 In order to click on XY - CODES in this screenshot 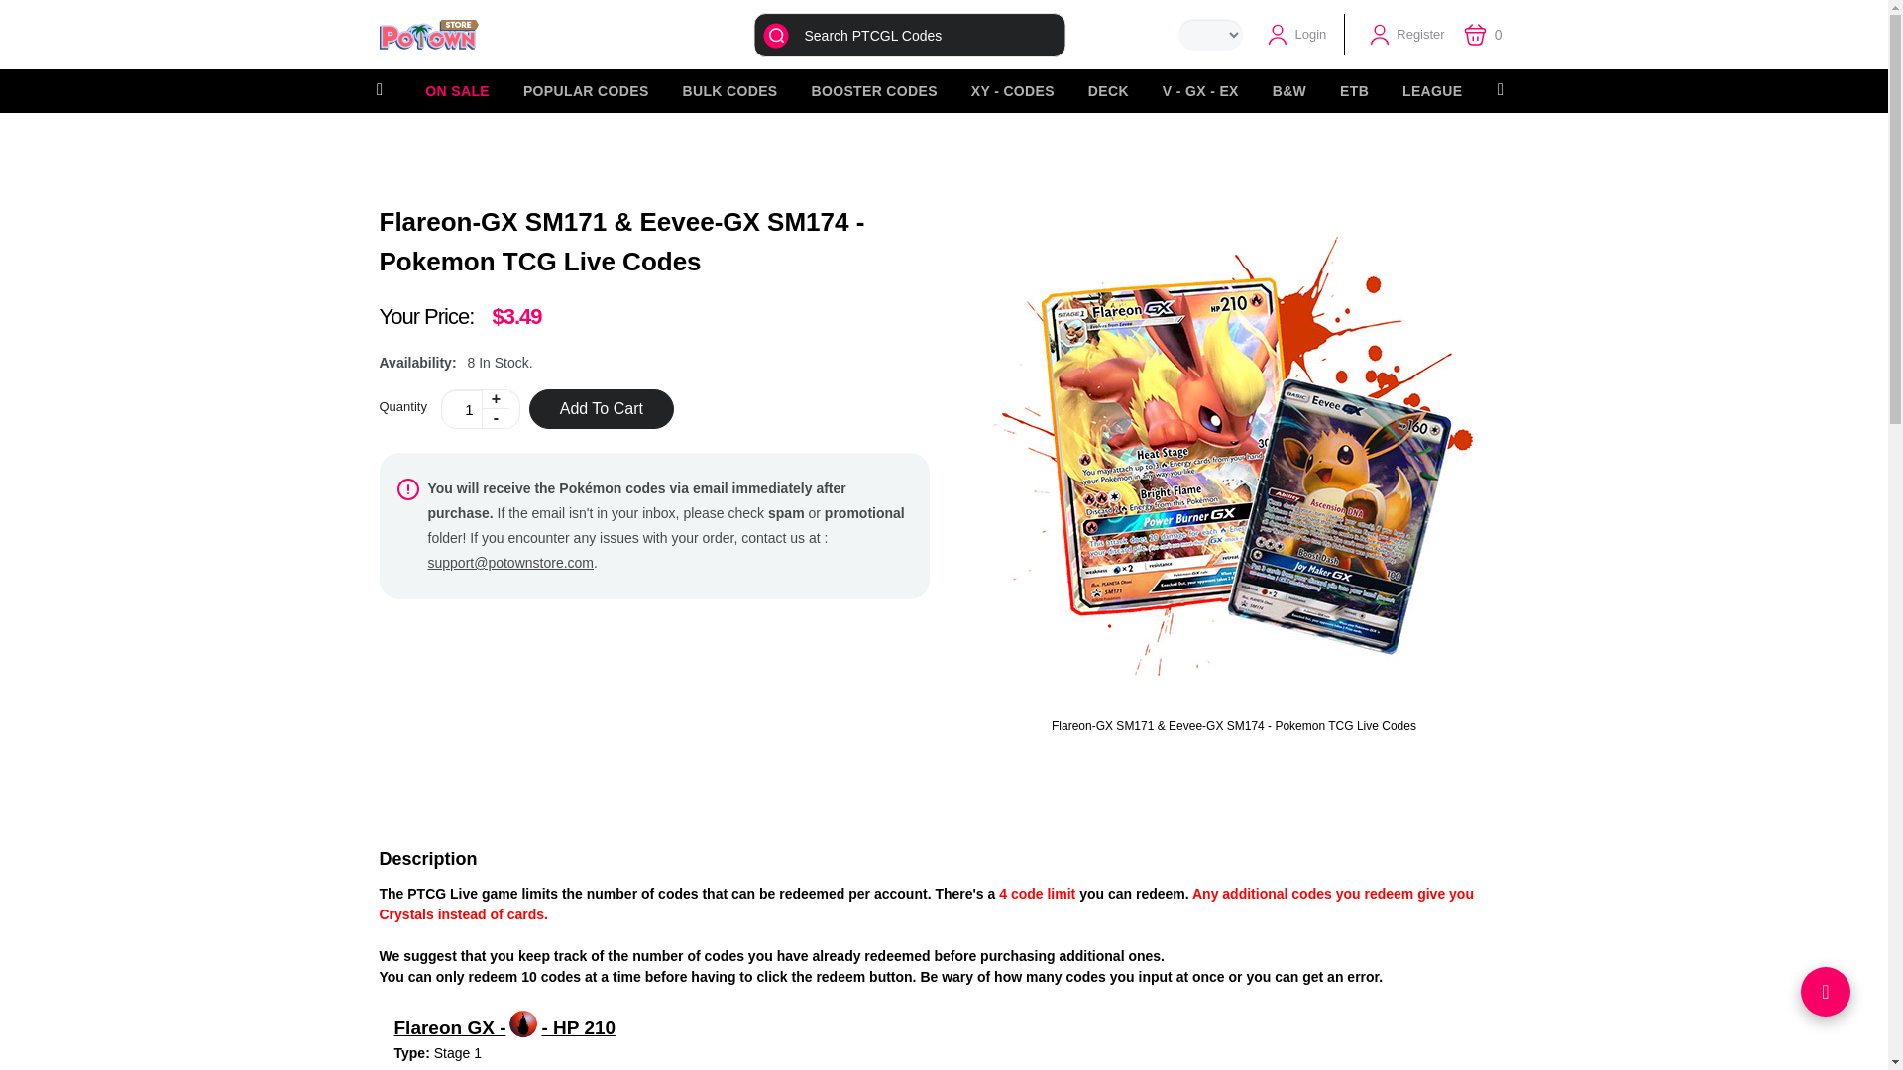, I will do `click(1013, 91)`.